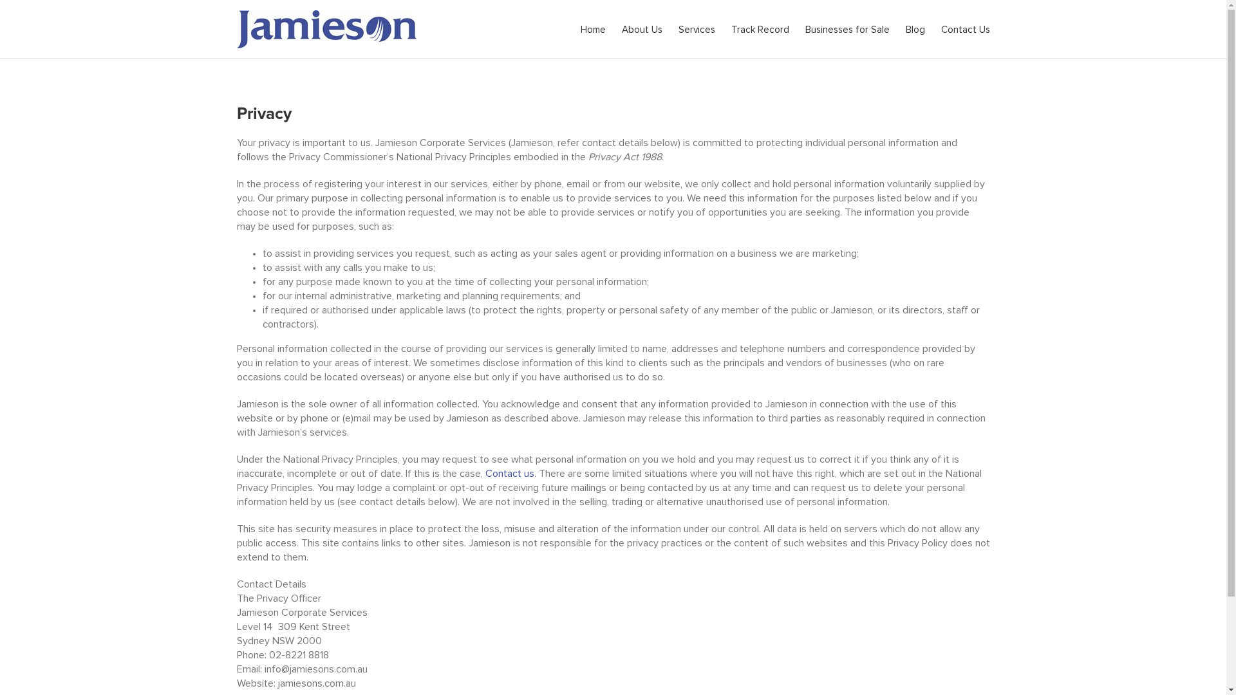 The image size is (1236, 695). Describe the element at coordinates (915, 29) in the screenshot. I see `Blog` at that location.